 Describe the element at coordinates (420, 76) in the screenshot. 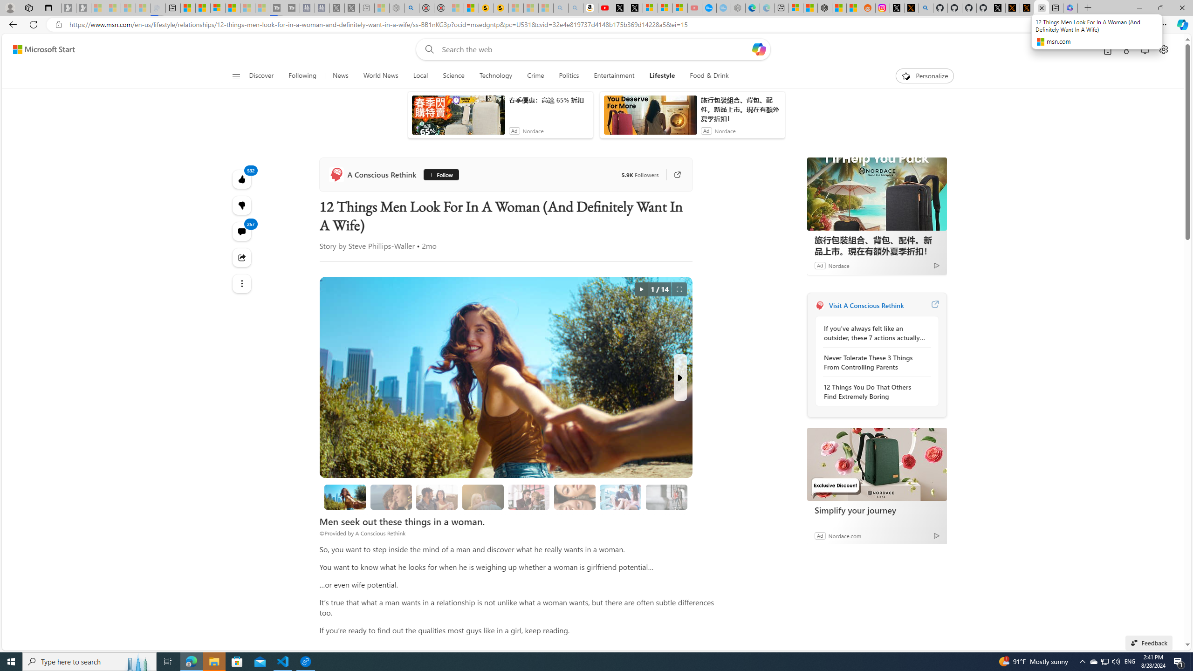

I see `Local` at that location.